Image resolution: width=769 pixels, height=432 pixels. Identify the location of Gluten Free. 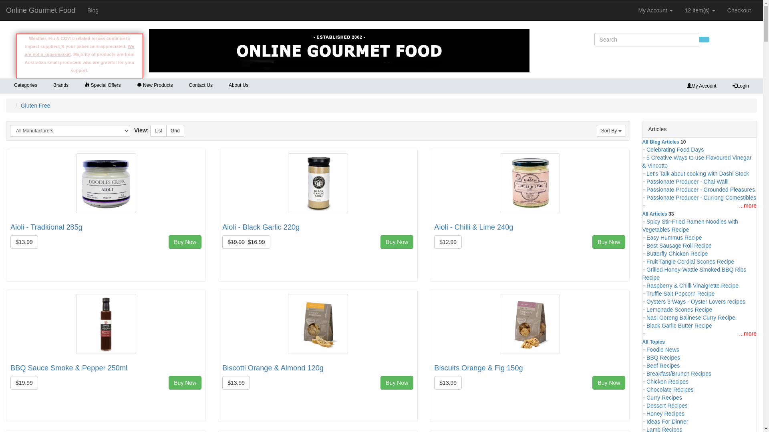
(36, 106).